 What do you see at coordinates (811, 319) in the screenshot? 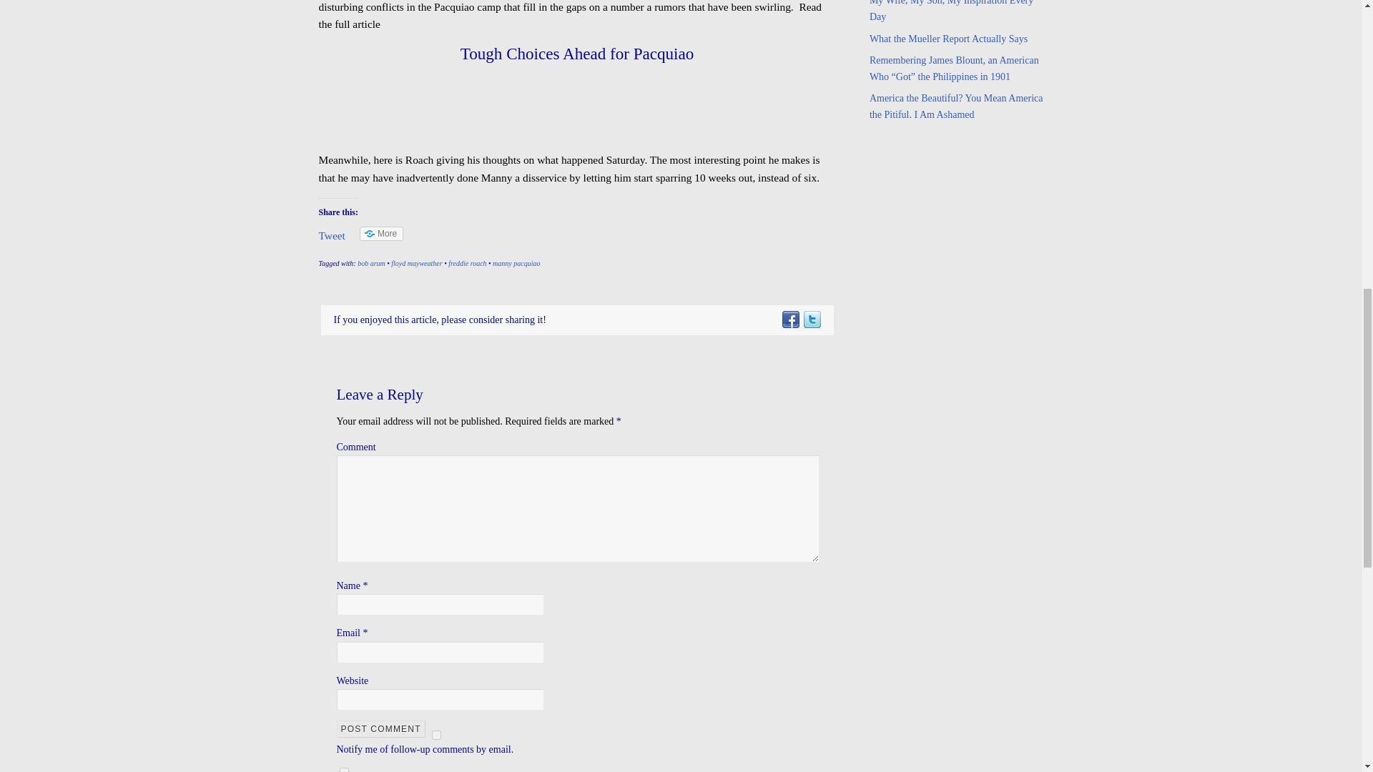
I see `Share on Twitter` at bounding box center [811, 319].